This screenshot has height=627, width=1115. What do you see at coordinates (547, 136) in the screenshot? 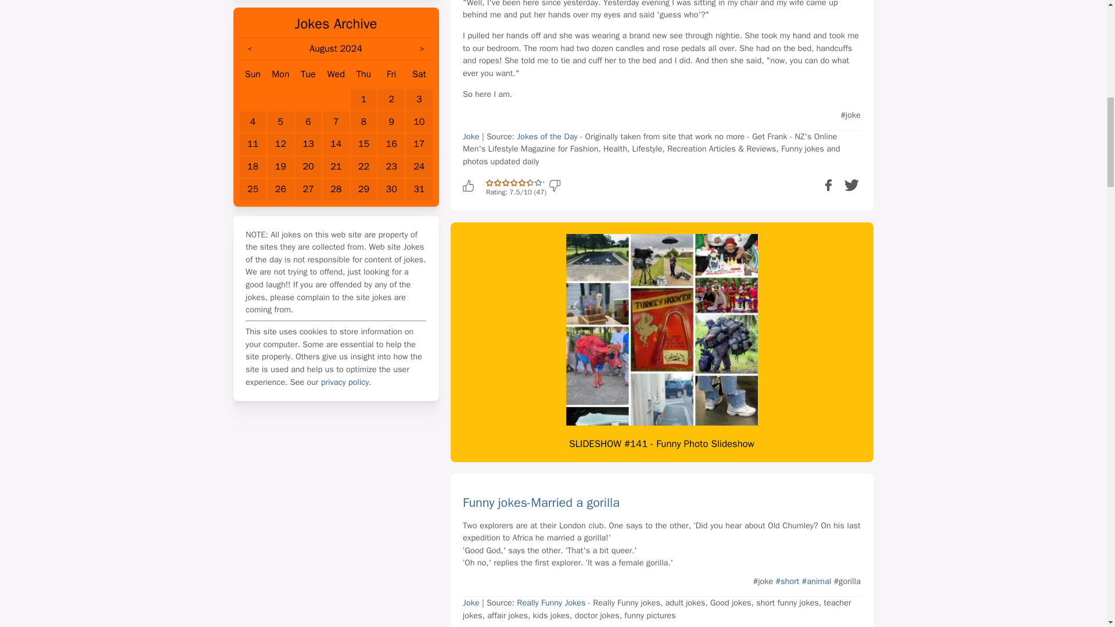
I see `Jokes of the Day` at bounding box center [547, 136].